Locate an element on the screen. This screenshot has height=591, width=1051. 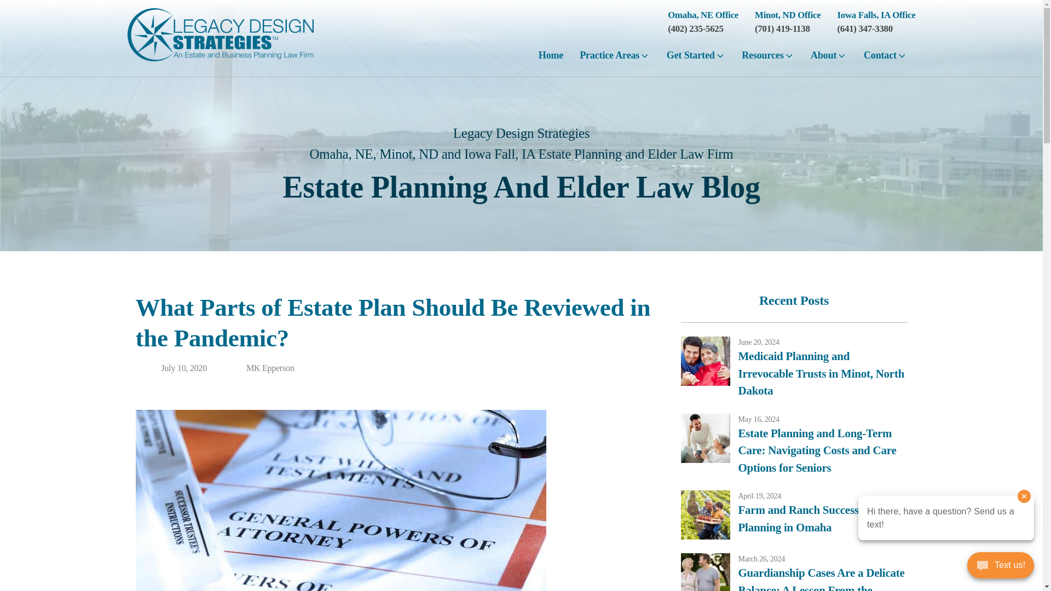
Farm and Ranch Succession Planning in Omaha is located at coordinates (822, 519).